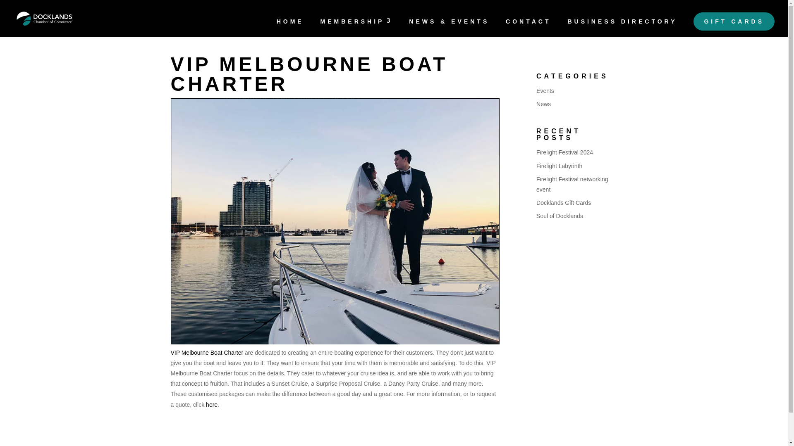  I want to click on Firelight Festival networking event, so click(572, 184).